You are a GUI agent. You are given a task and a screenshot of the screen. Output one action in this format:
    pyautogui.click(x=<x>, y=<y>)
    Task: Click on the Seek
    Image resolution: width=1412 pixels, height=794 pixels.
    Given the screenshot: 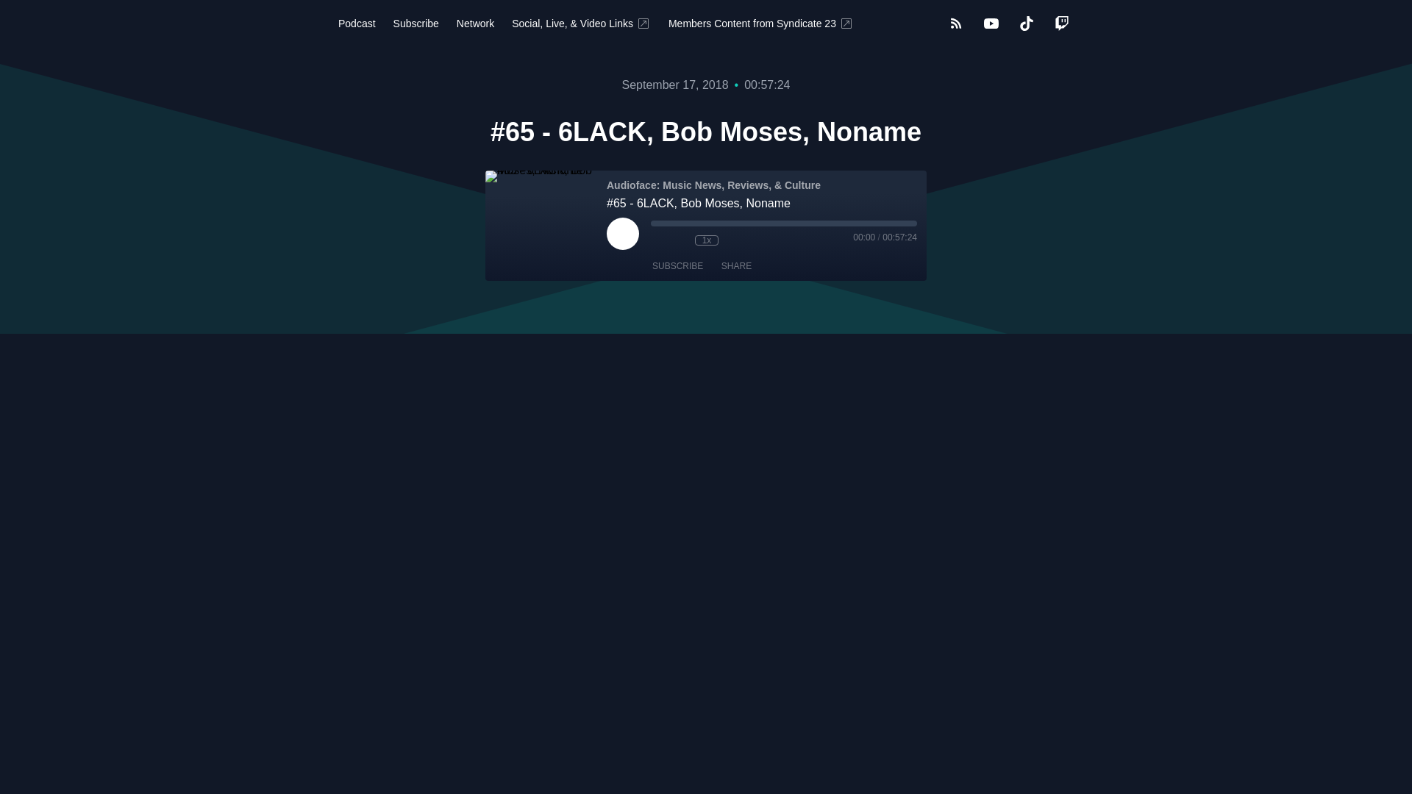 What is the action you would take?
    pyautogui.click(x=784, y=223)
    